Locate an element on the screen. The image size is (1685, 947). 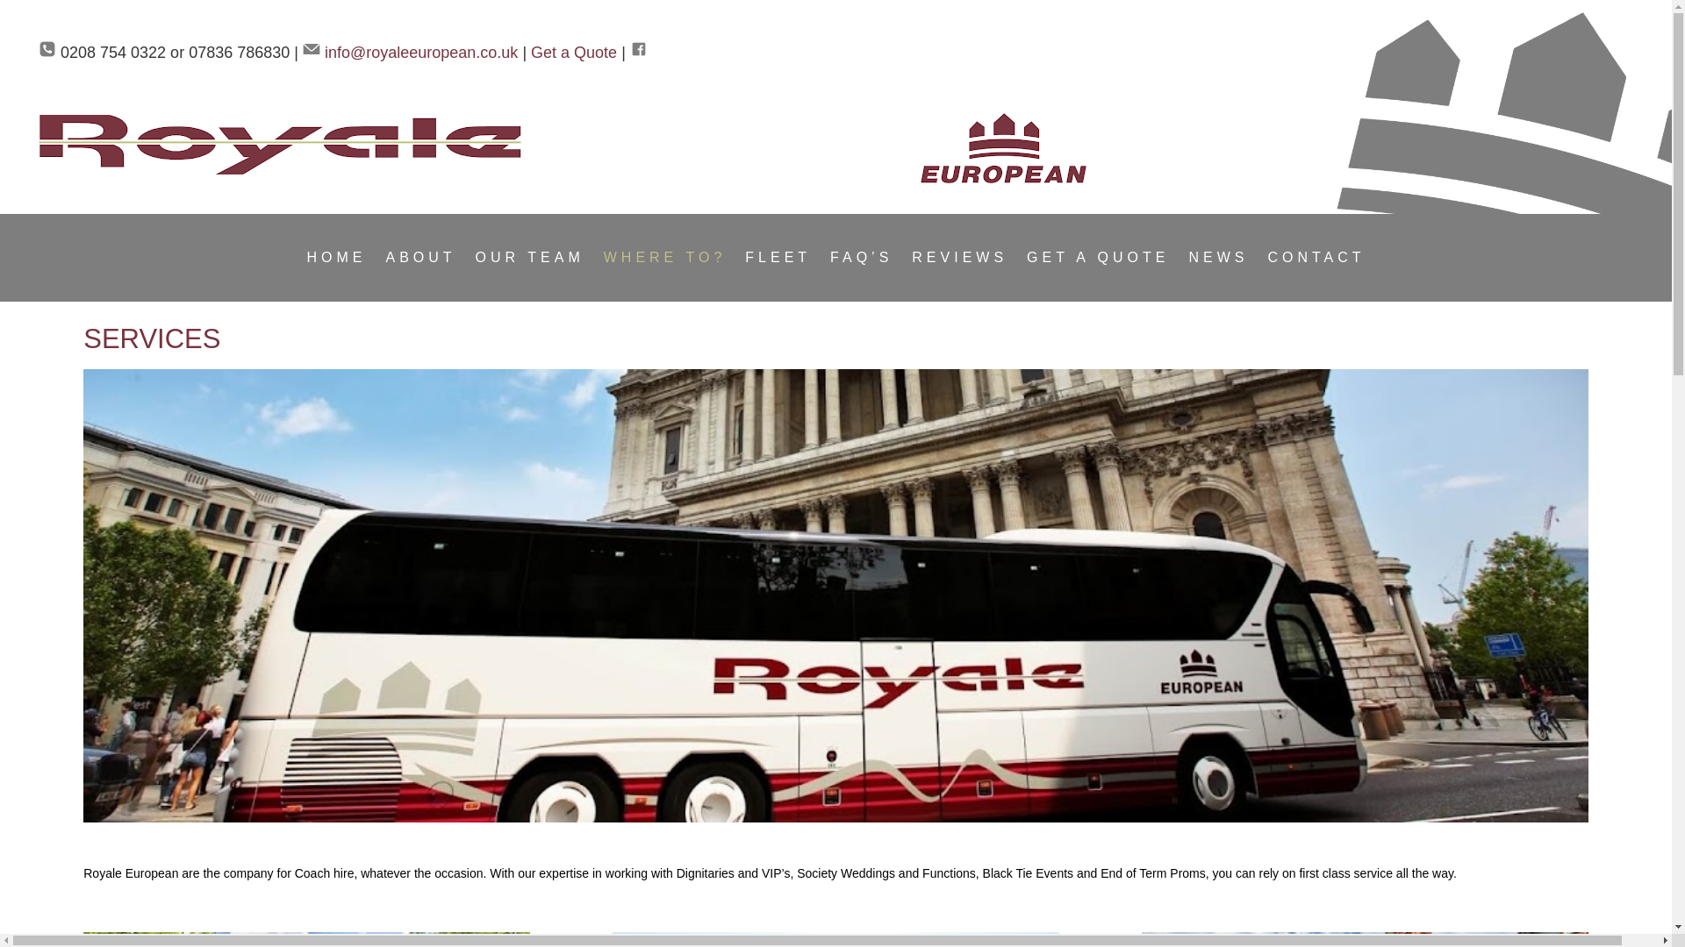
NEWS is located at coordinates (1218, 261).